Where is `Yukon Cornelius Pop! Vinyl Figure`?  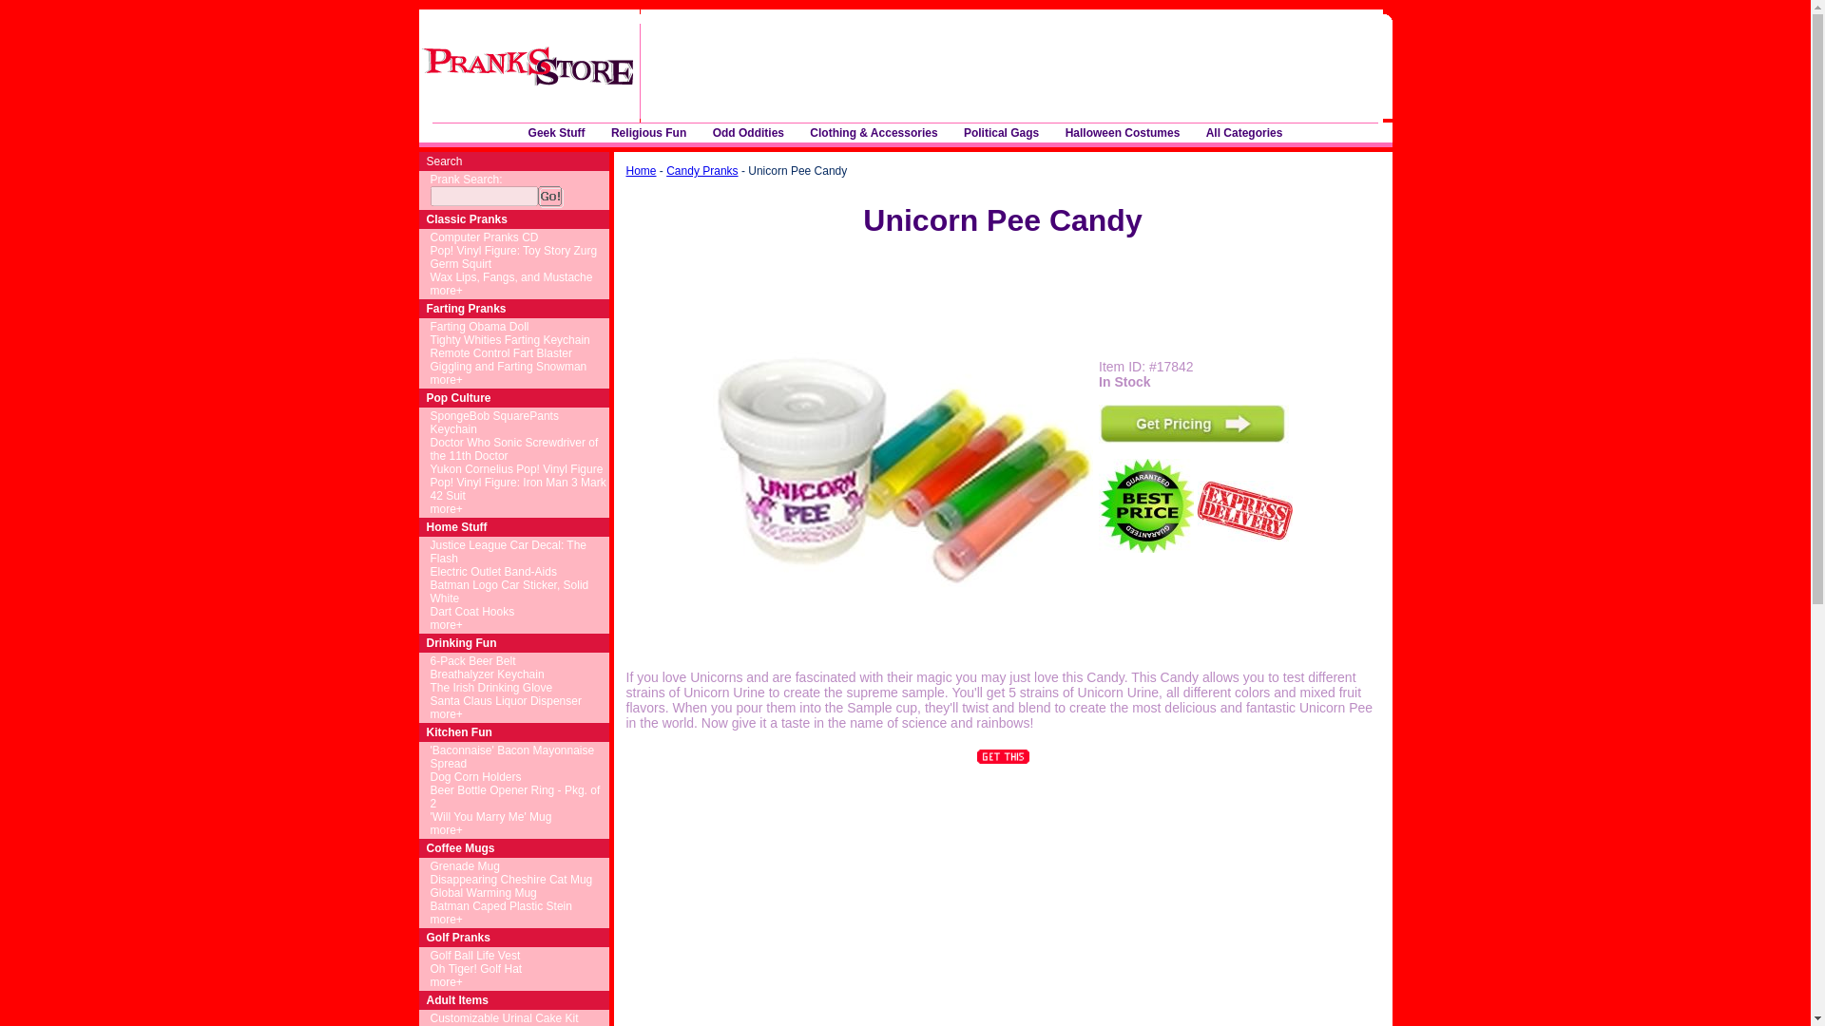 Yukon Cornelius Pop! Vinyl Figure is located at coordinates (515, 469).